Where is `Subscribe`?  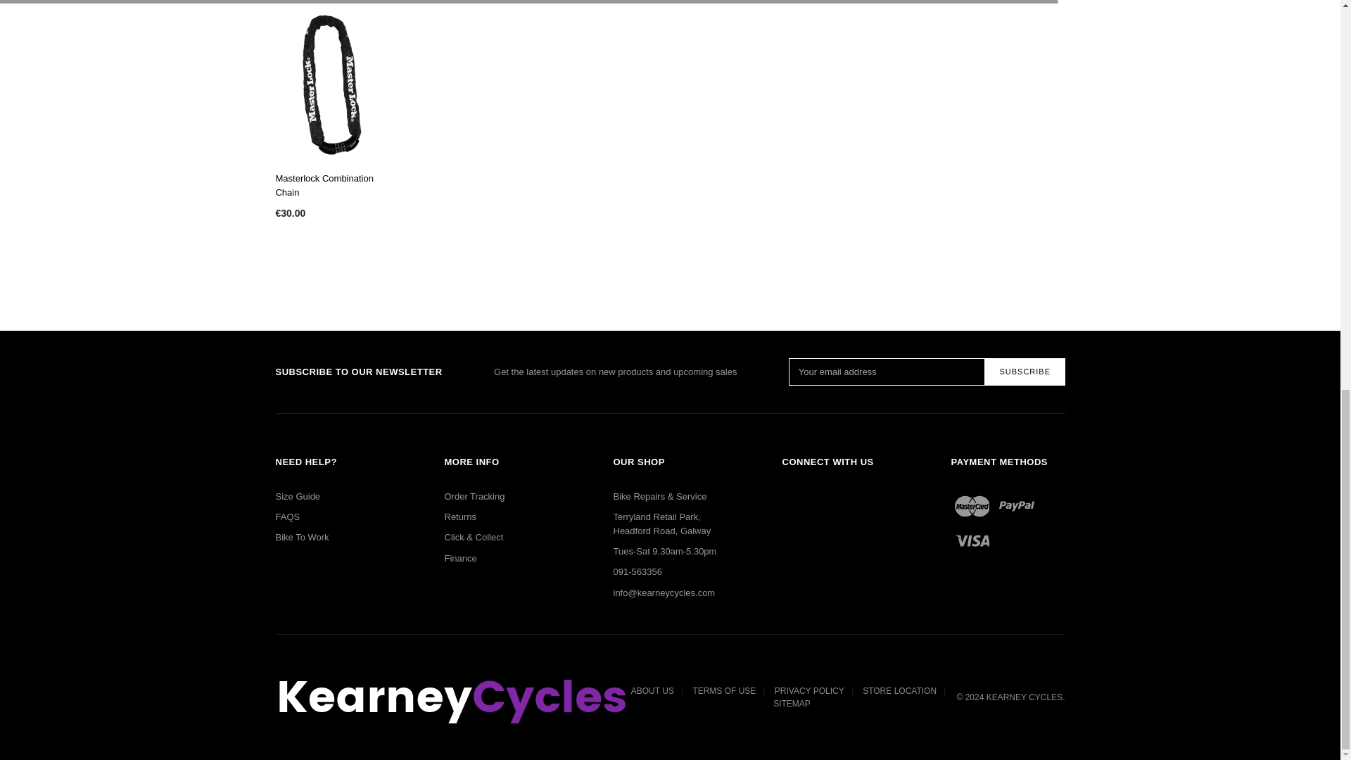
Subscribe is located at coordinates (1025, 372).